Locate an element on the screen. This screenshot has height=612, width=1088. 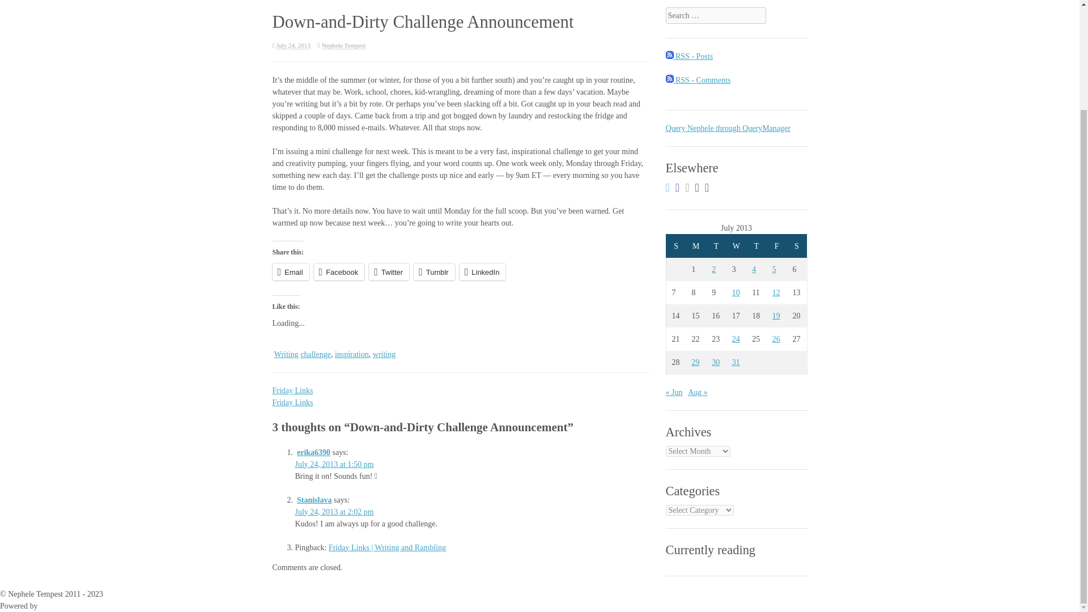
LinkedIn is located at coordinates (482, 272).